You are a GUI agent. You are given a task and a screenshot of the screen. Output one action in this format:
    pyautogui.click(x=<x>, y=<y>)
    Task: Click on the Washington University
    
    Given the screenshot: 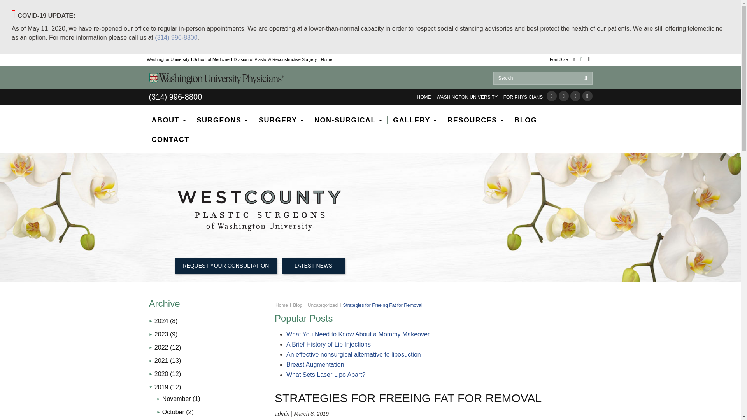 What is the action you would take?
    pyautogui.click(x=168, y=59)
    